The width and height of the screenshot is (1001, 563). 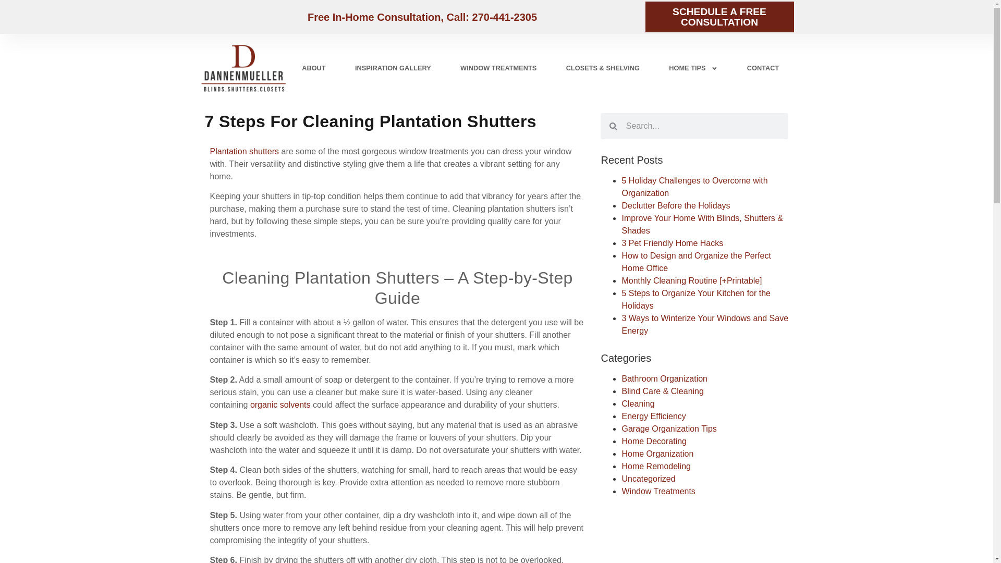 What do you see at coordinates (638, 403) in the screenshot?
I see `Cleaning` at bounding box center [638, 403].